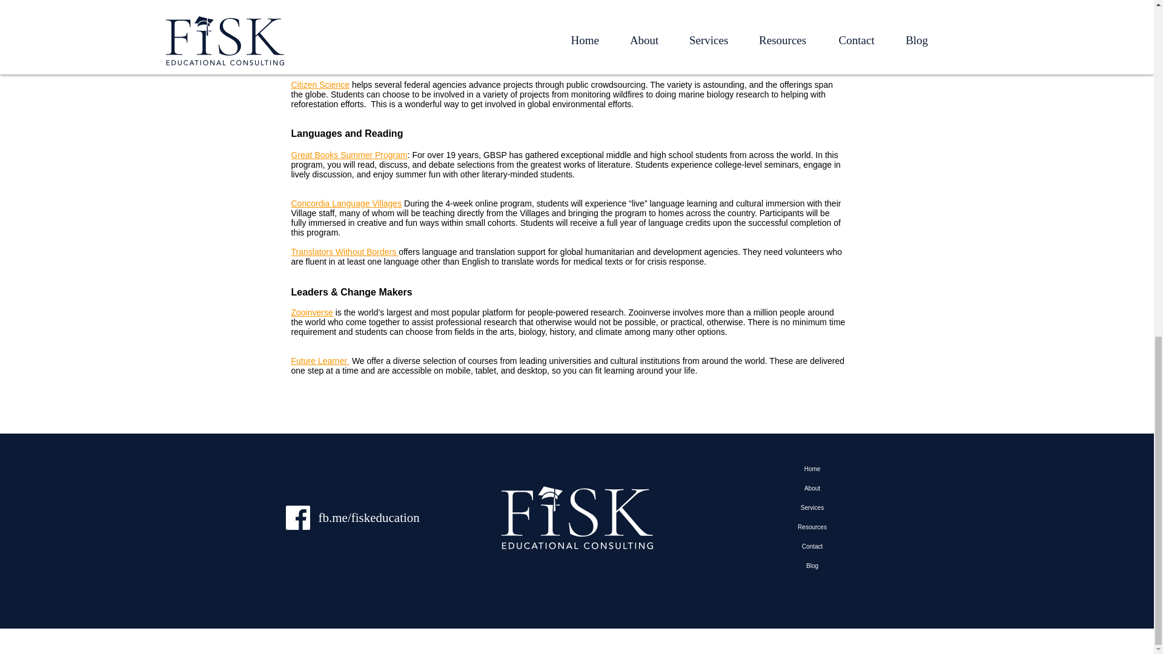 The height and width of the screenshot is (654, 1163). I want to click on Future Learn, so click(315, 360).